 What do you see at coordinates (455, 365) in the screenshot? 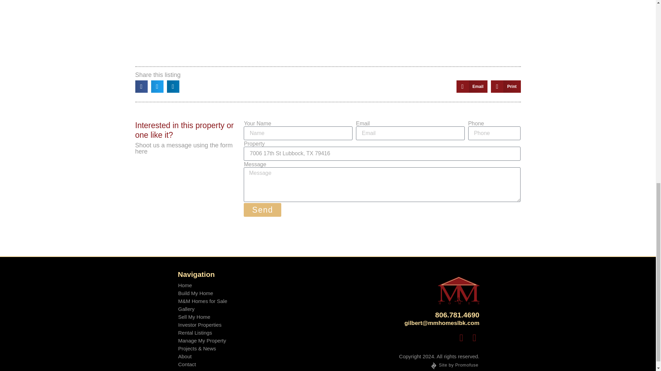
I see `Site by Promofuse` at bounding box center [455, 365].